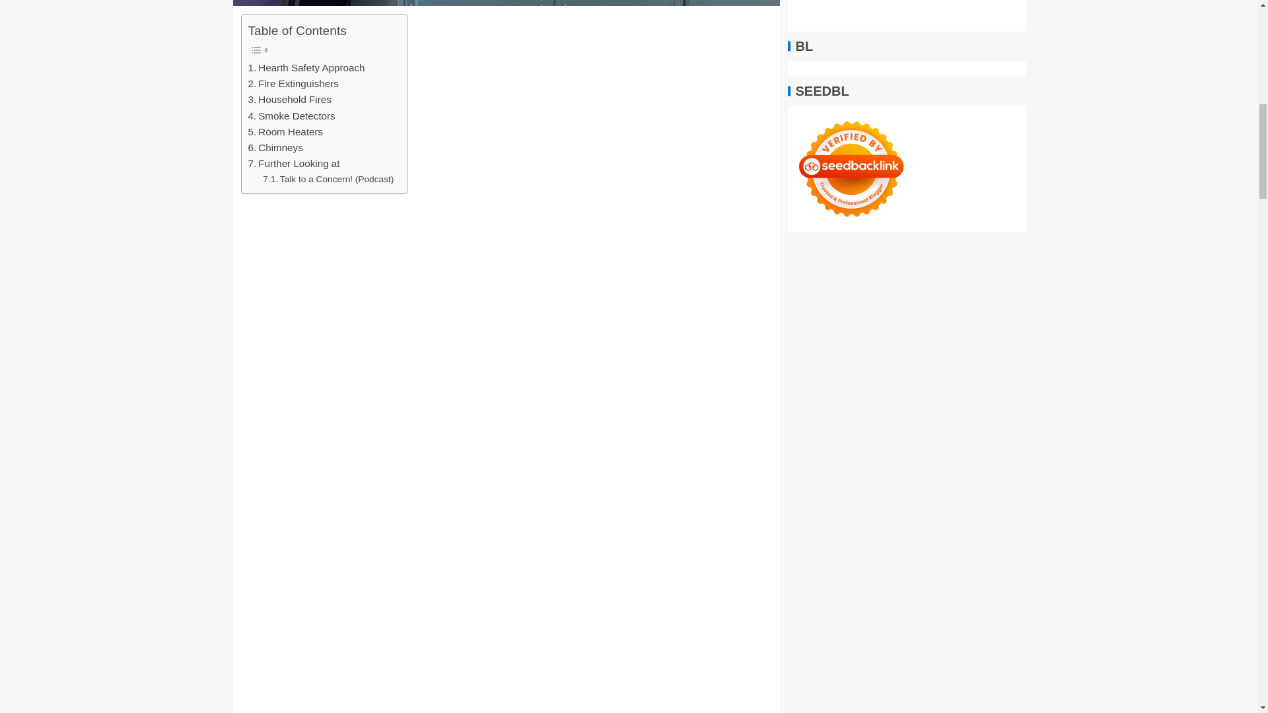 The height and width of the screenshot is (713, 1268). Describe the element at coordinates (285, 131) in the screenshot. I see `Room Heaters` at that location.